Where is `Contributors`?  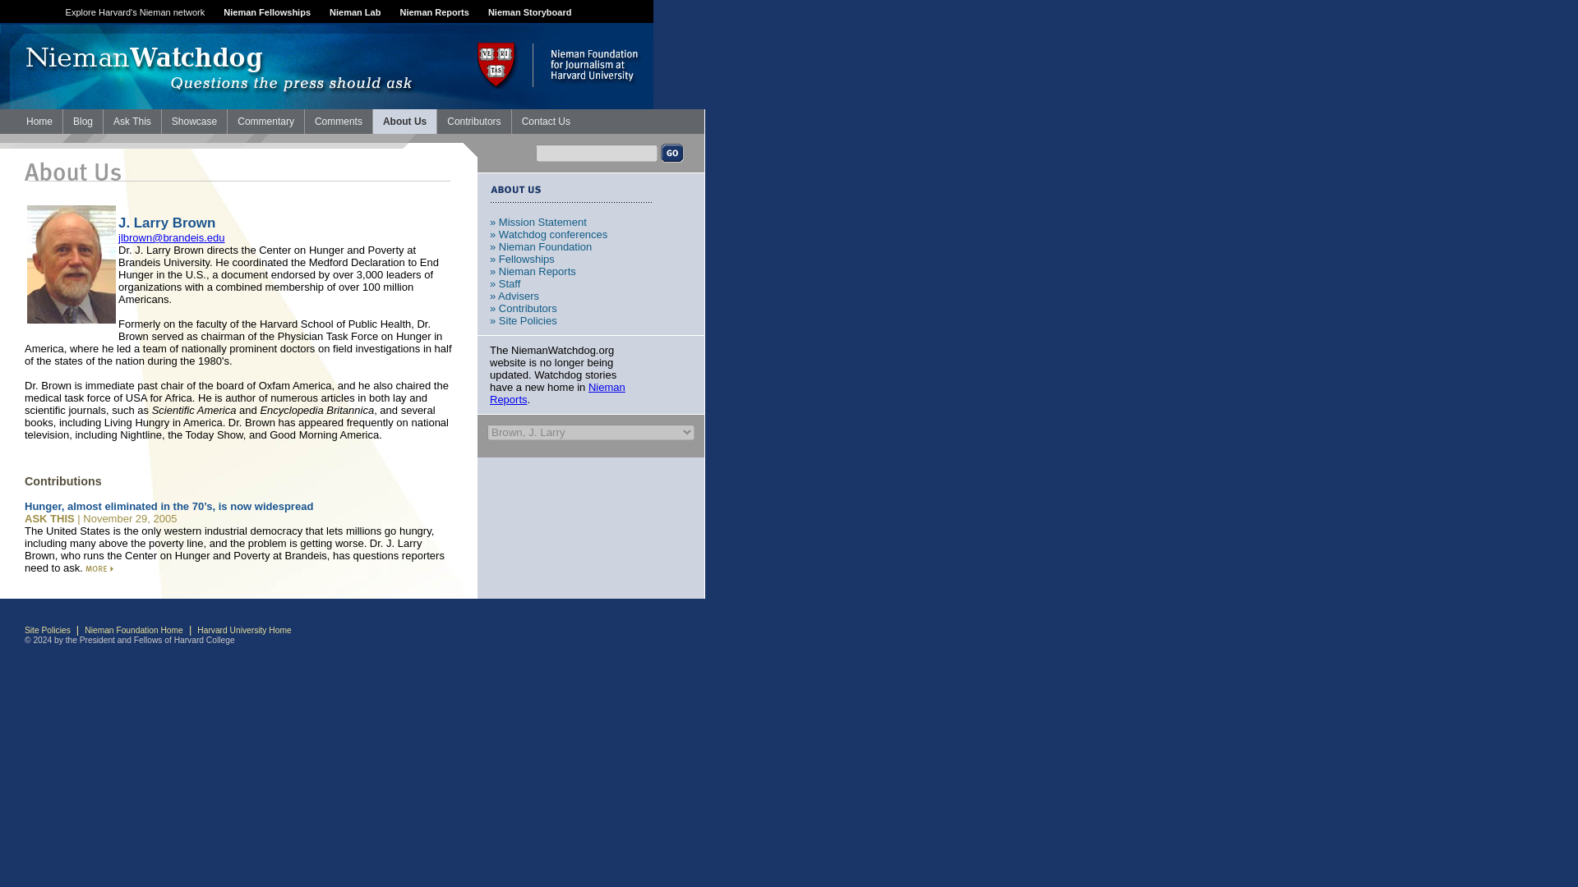
Contributors is located at coordinates (473, 122).